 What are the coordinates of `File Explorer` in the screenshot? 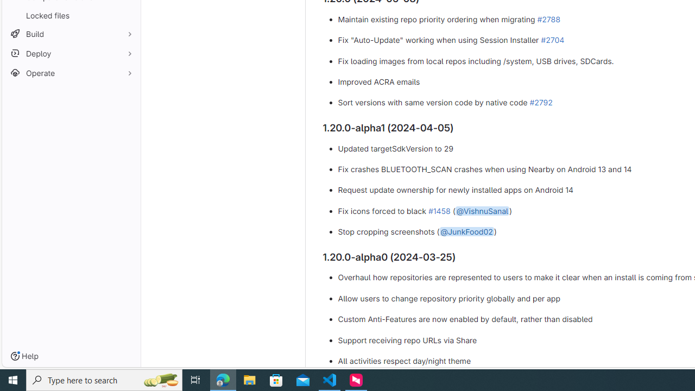 It's located at (250, 380).